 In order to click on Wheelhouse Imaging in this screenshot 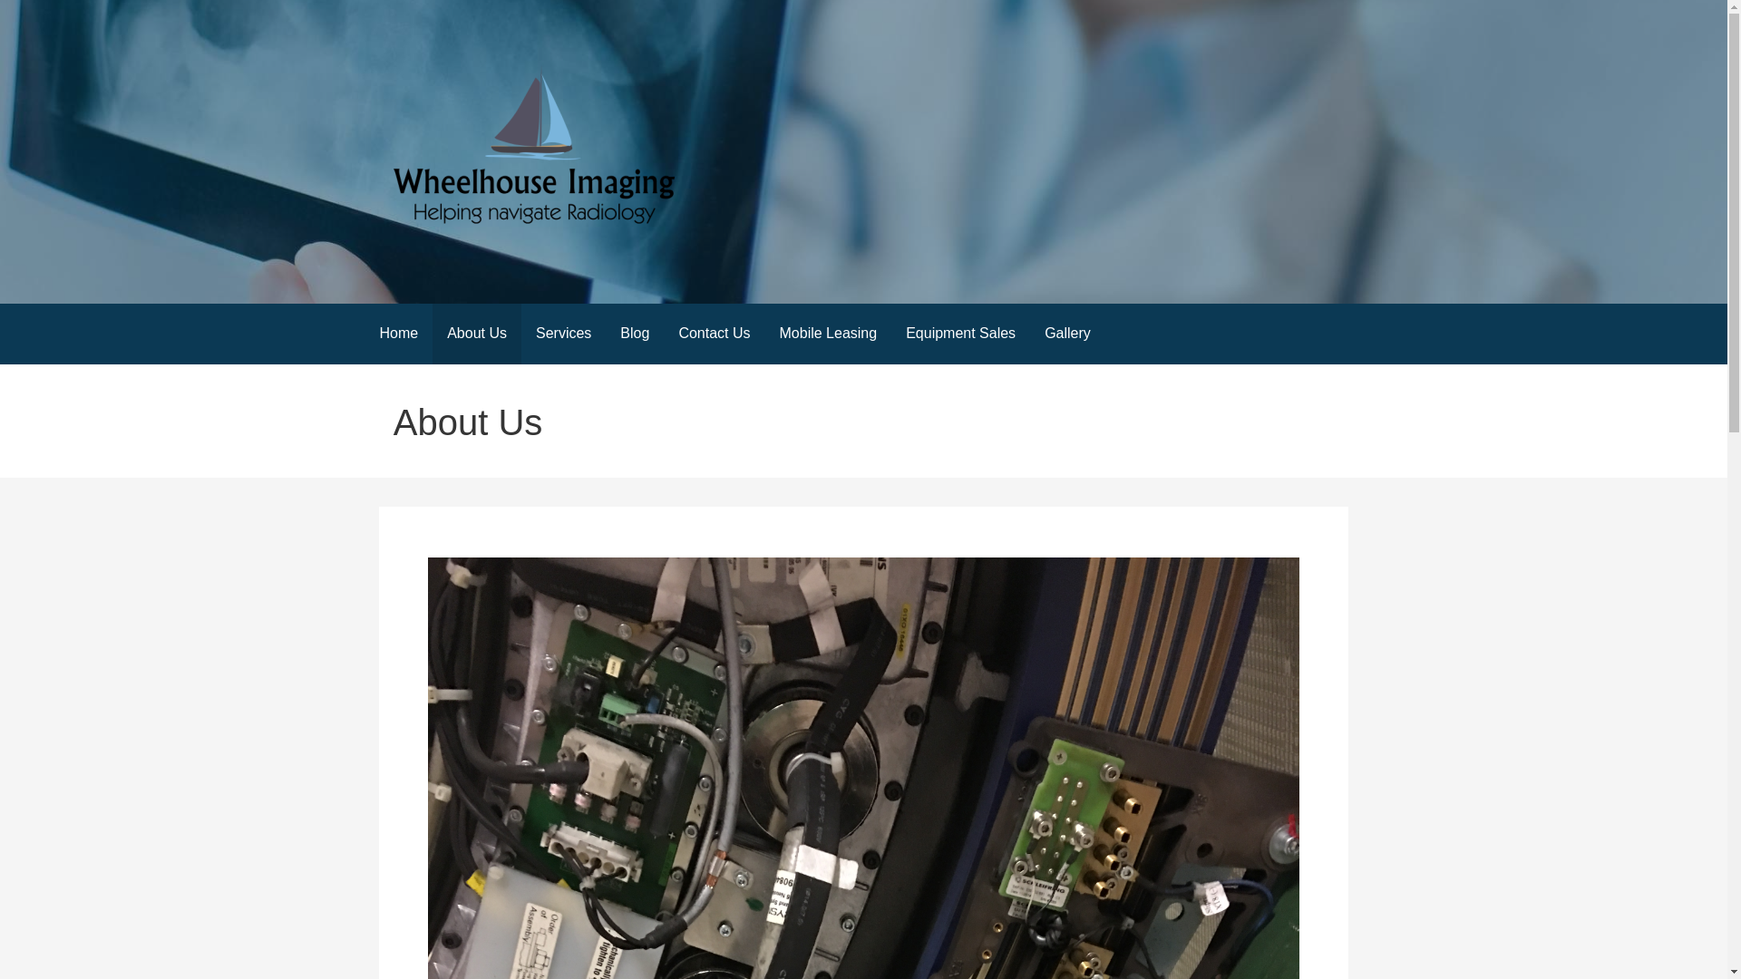, I will do `click(530, 267)`.